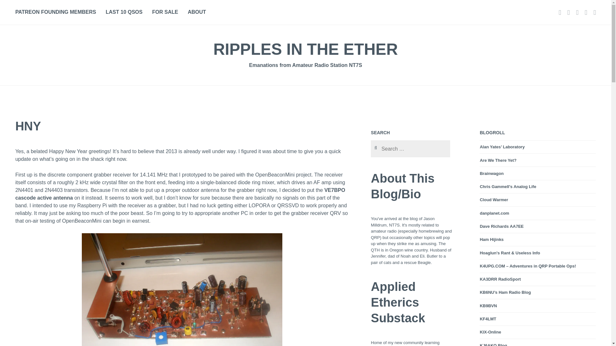 The width and height of the screenshot is (616, 346). Describe the element at coordinates (165, 12) in the screenshot. I see `FOR SALE` at that location.